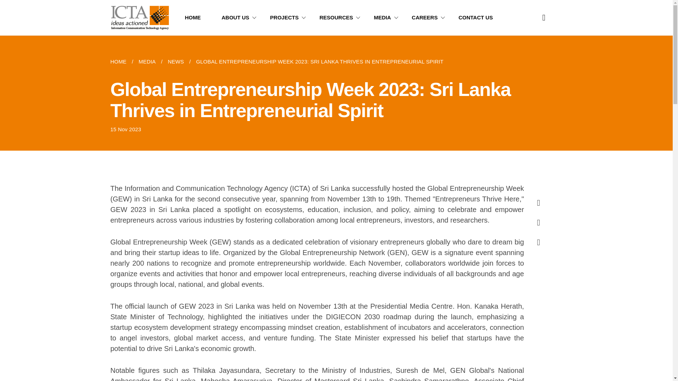  Describe the element at coordinates (290, 18) in the screenshot. I see `PROJECTS` at that location.